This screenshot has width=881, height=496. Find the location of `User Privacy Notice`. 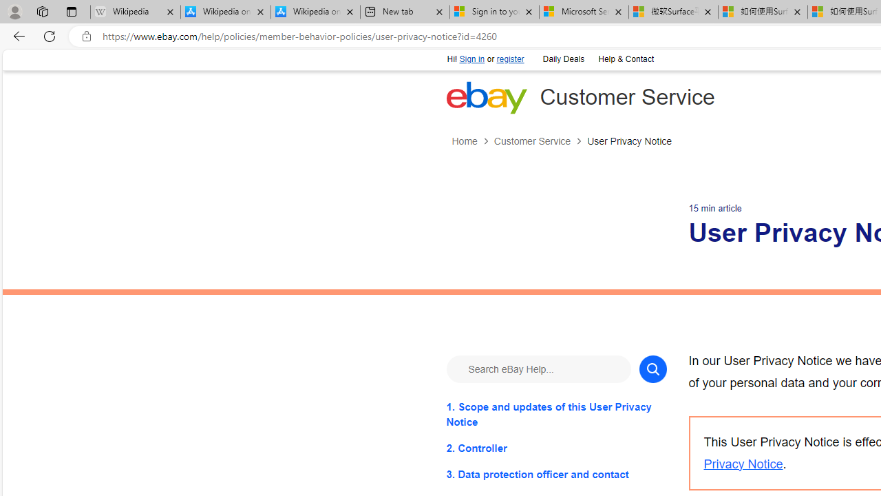

User Privacy Notice is located at coordinates (629, 141).